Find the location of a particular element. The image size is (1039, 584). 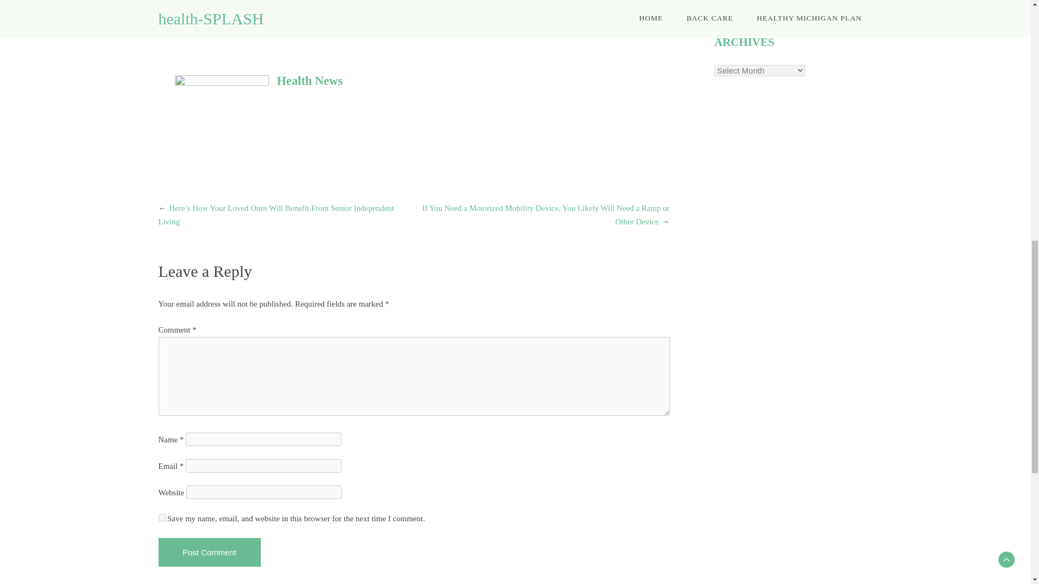

Post Comment is located at coordinates (209, 552).